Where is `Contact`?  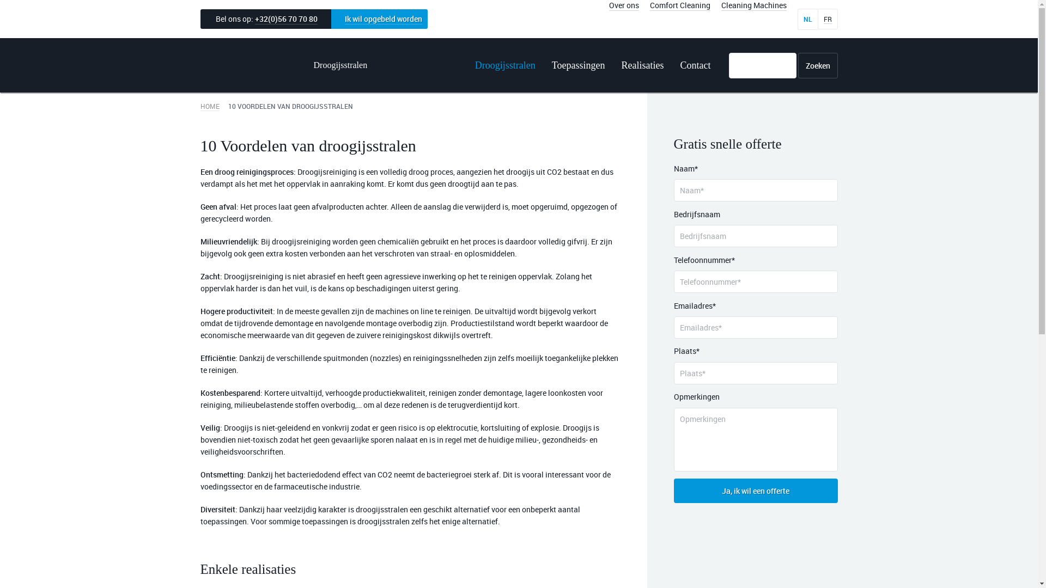
Contact is located at coordinates (692, 65).